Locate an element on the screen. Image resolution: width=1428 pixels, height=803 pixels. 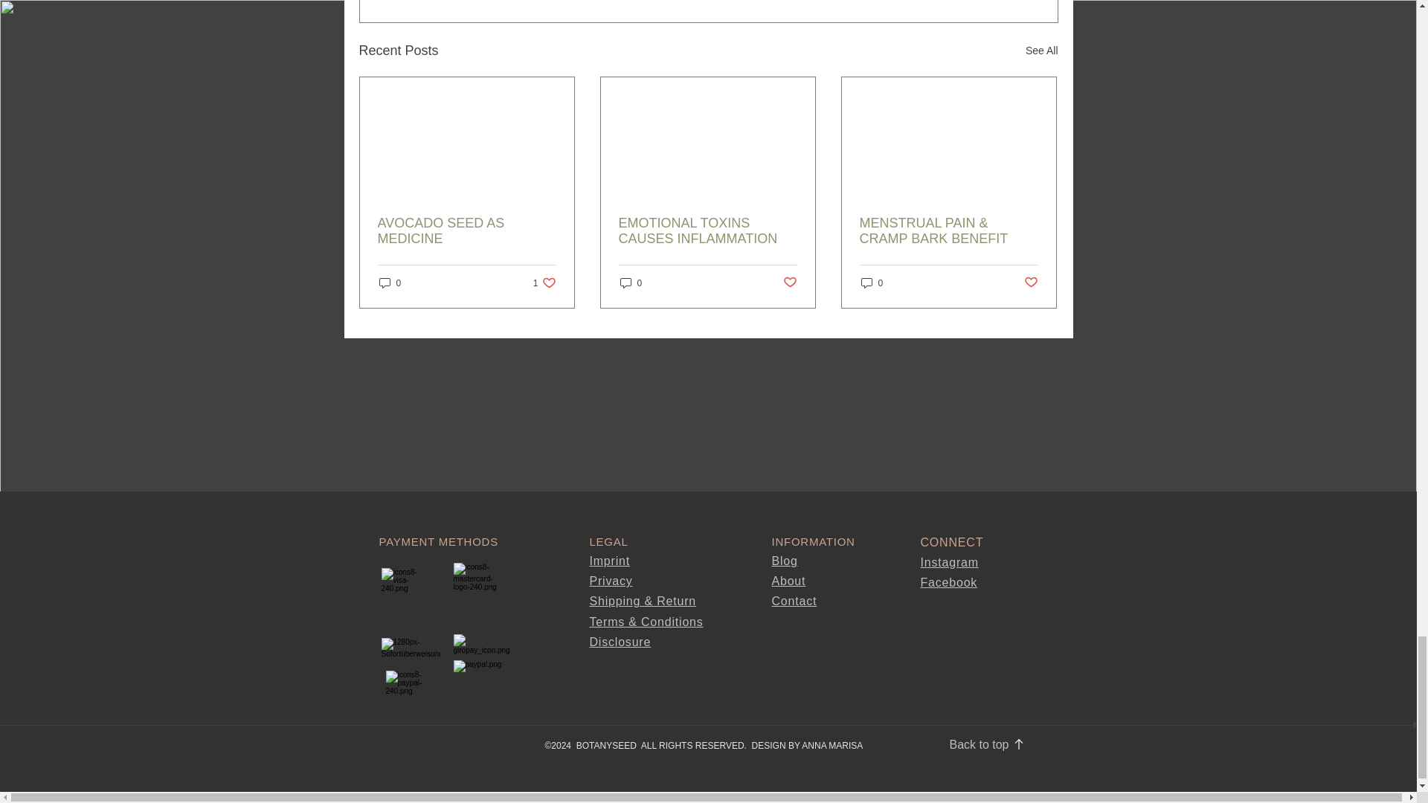
0 is located at coordinates (390, 283).